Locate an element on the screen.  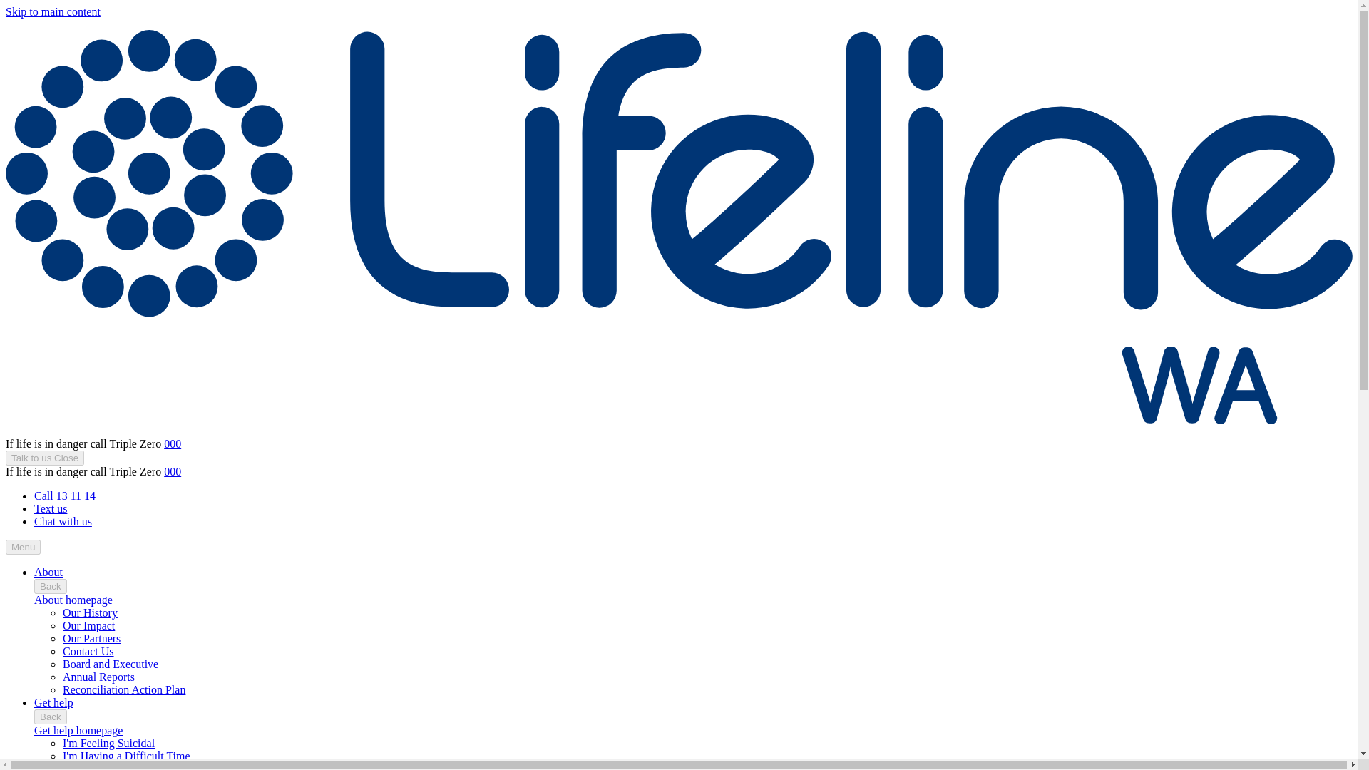
Chat with us is located at coordinates (63, 520).